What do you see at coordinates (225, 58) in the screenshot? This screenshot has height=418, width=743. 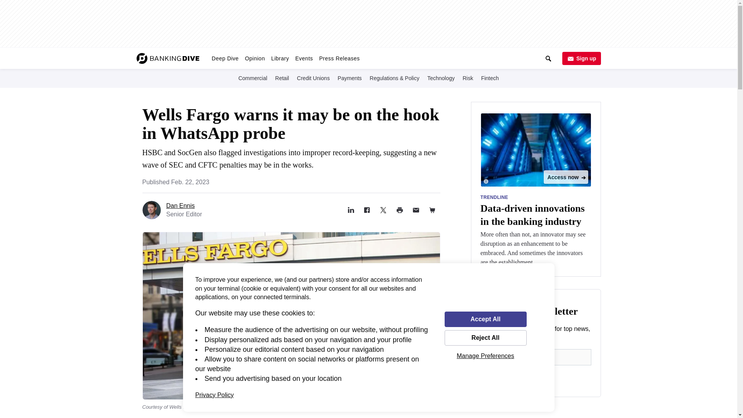 I see `Deep Dive` at bounding box center [225, 58].